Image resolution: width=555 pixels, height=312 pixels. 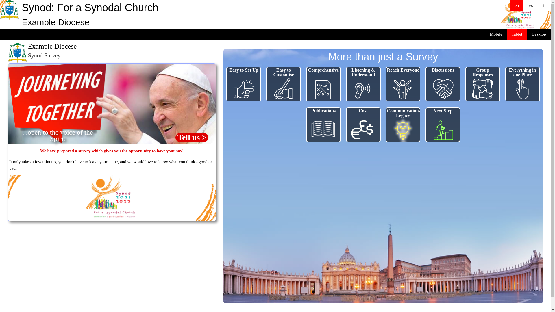 What do you see at coordinates (338, 179) in the screenshot?
I see `Responses` at bounding box center [338, 179].